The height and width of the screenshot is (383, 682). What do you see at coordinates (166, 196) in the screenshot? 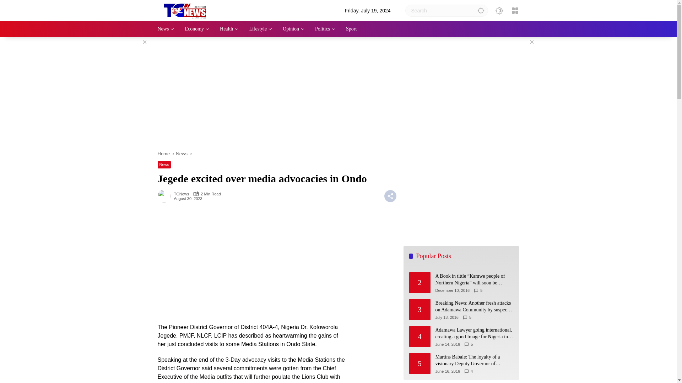
I see `Permalink to: TGNews` at bounding box center [166, 196].